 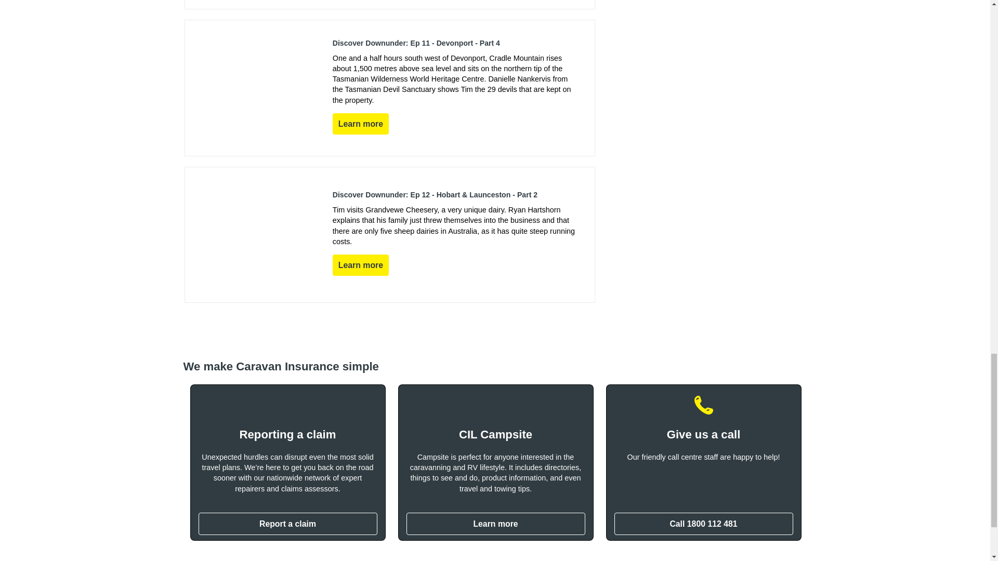 I want to click on Article, so click(x=390, y=235).